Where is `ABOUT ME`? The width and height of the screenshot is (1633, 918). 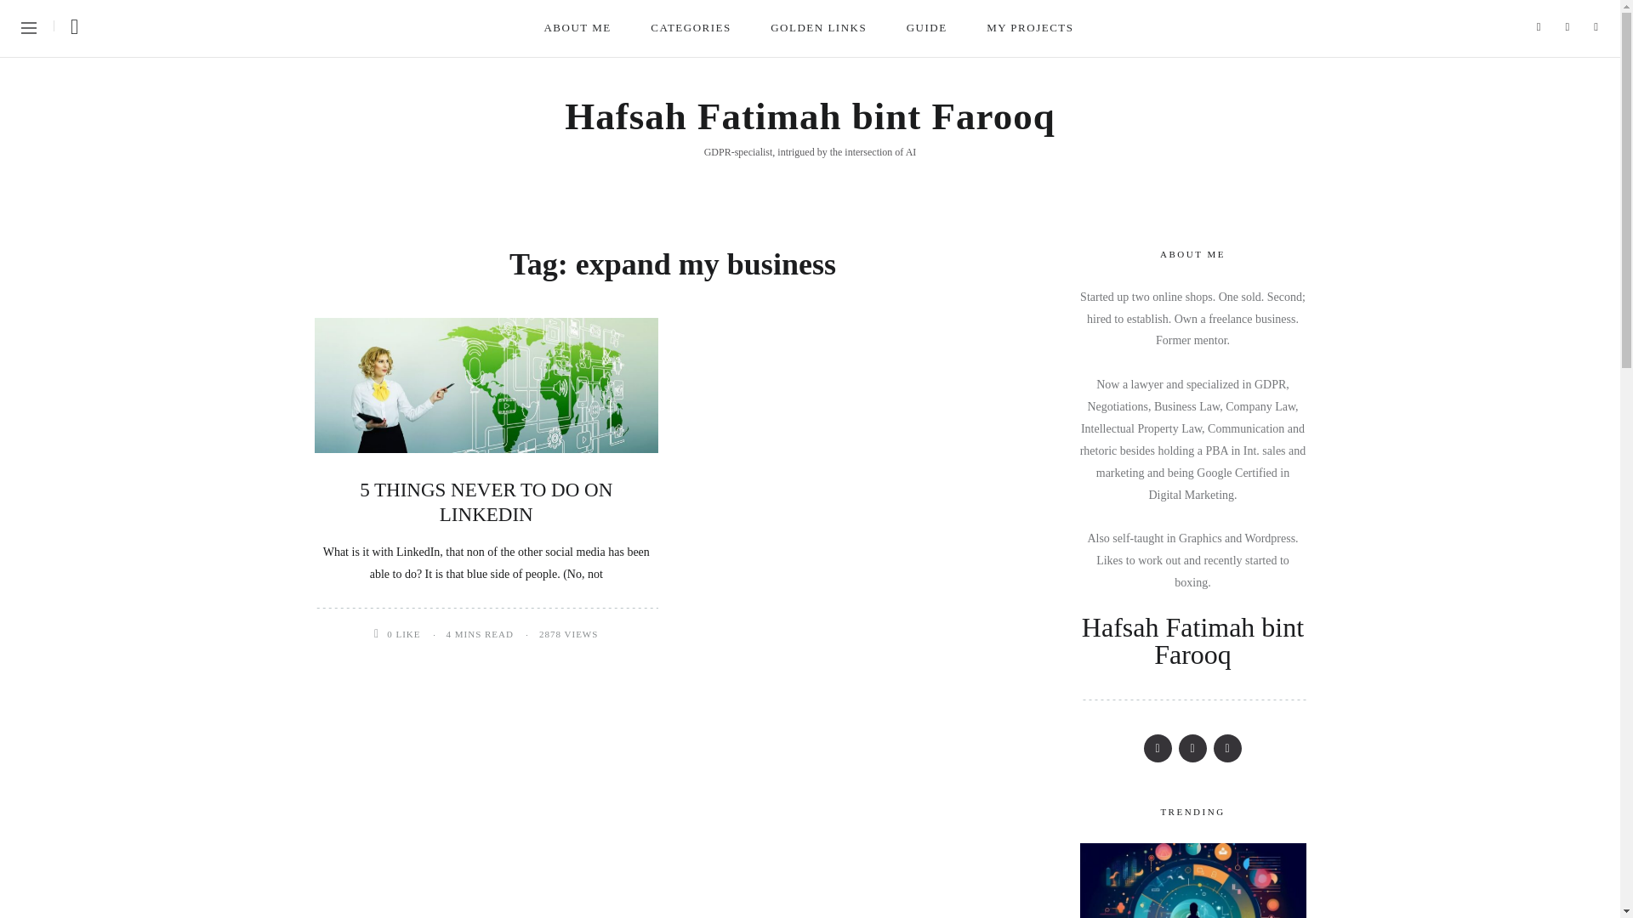 ABOUT ME is located at coordinates (578, 28).